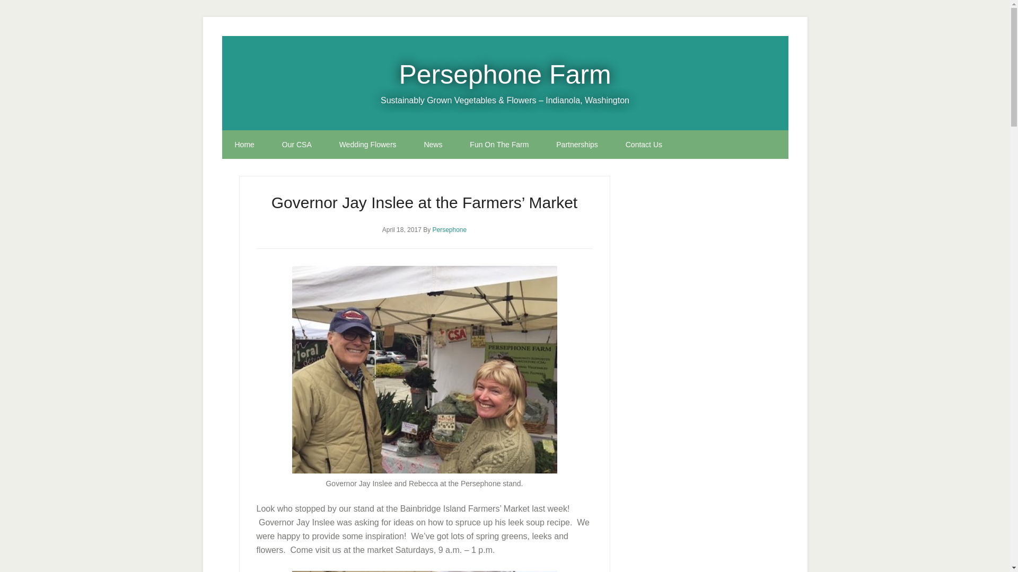  I want to click on Persephone, so click(450, 229).